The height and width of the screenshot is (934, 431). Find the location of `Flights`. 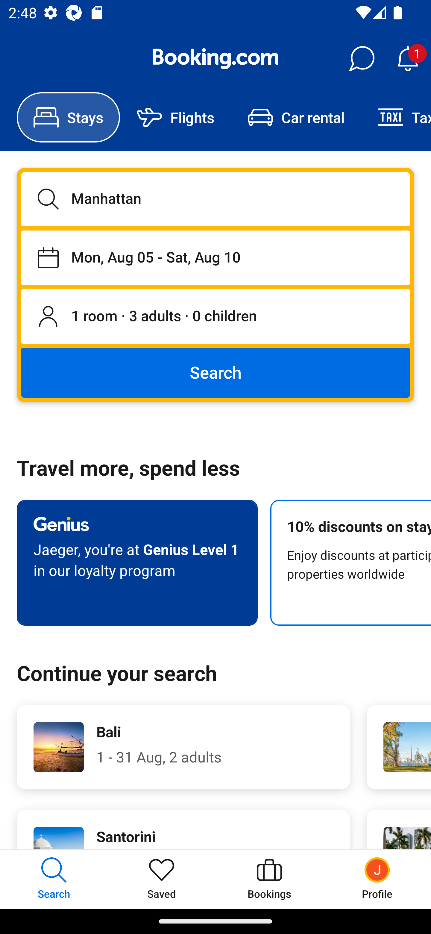

Flights is located at coordinates (175, 117).